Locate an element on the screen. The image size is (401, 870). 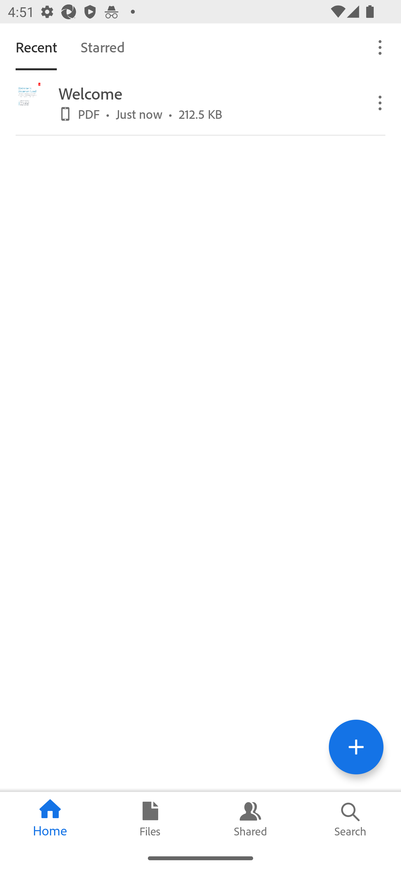
Tools is located at coordinates (356, 747).